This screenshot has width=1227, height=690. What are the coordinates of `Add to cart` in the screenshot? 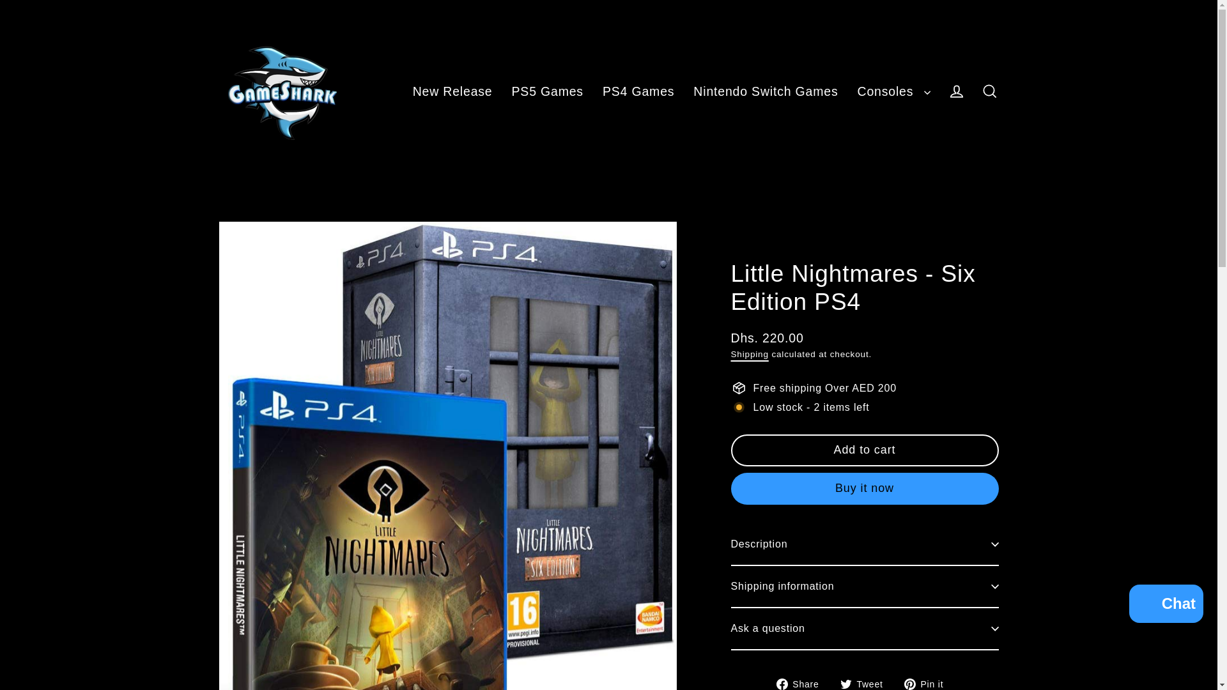 It's located at (865, 450).